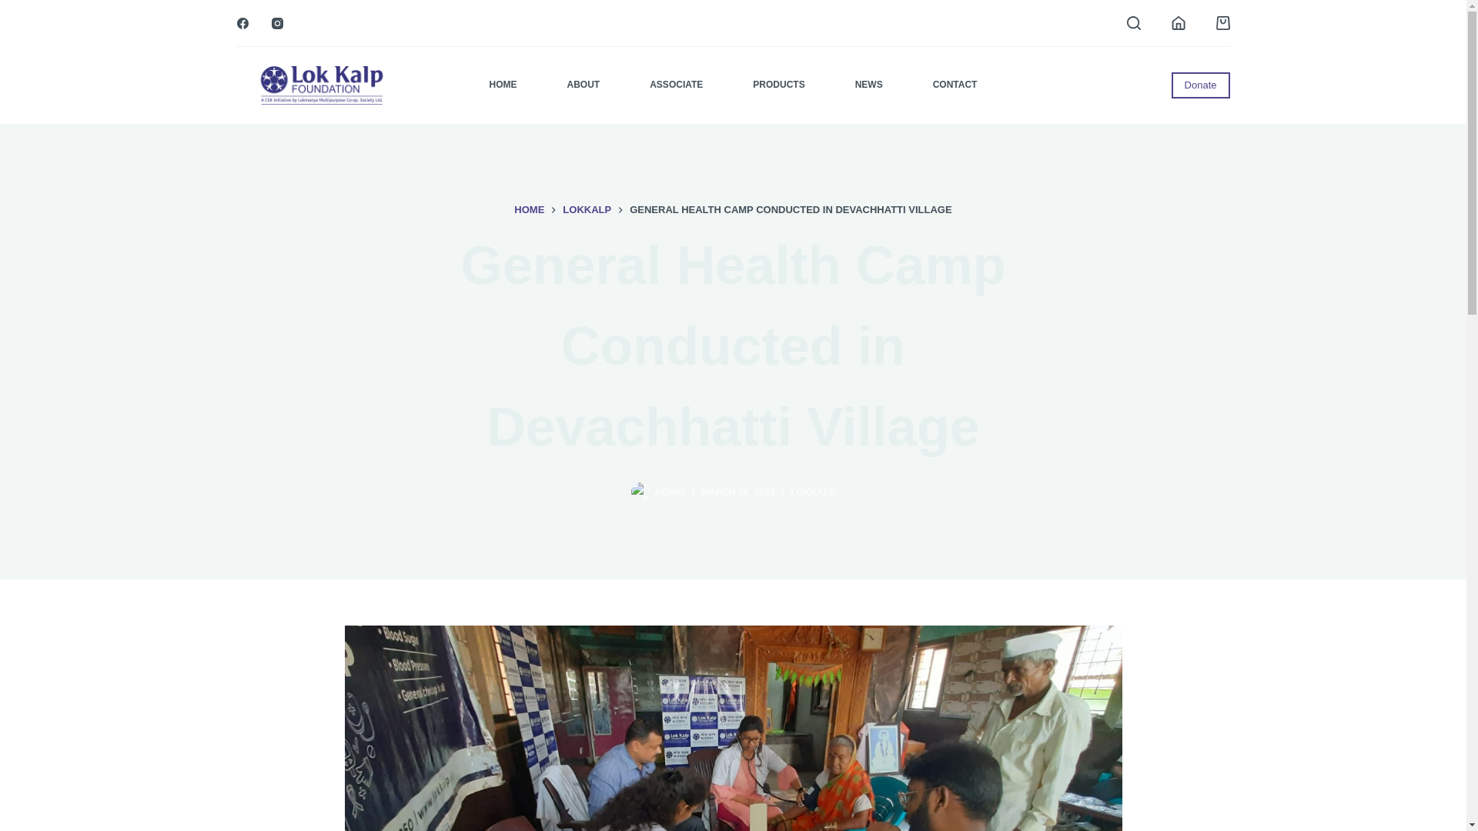 The width and height of the screenshot is (1478, 831). Describe the element at coordinates (529, 209) in the screenshot. I see `HOME` at that location.